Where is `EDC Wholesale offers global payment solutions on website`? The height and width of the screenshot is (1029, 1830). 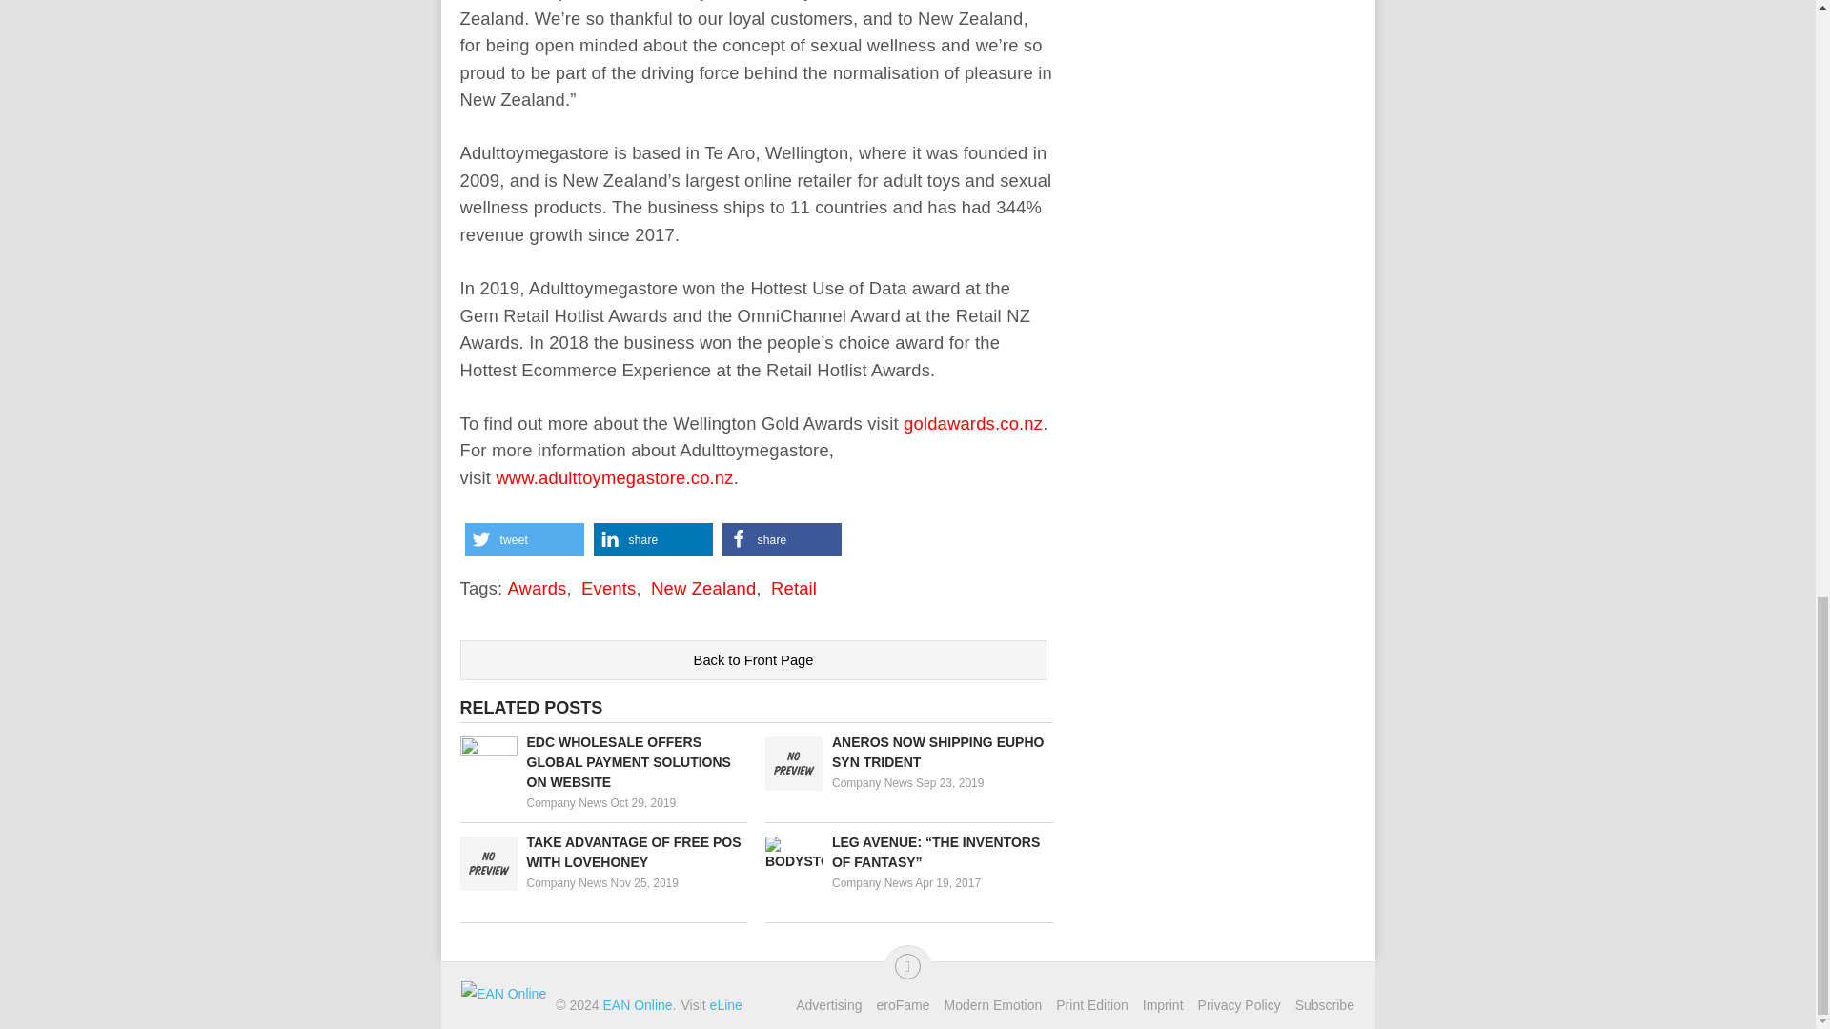
EDC Wholesale offers global payment solutions on website is located at coordinates (602, 762).